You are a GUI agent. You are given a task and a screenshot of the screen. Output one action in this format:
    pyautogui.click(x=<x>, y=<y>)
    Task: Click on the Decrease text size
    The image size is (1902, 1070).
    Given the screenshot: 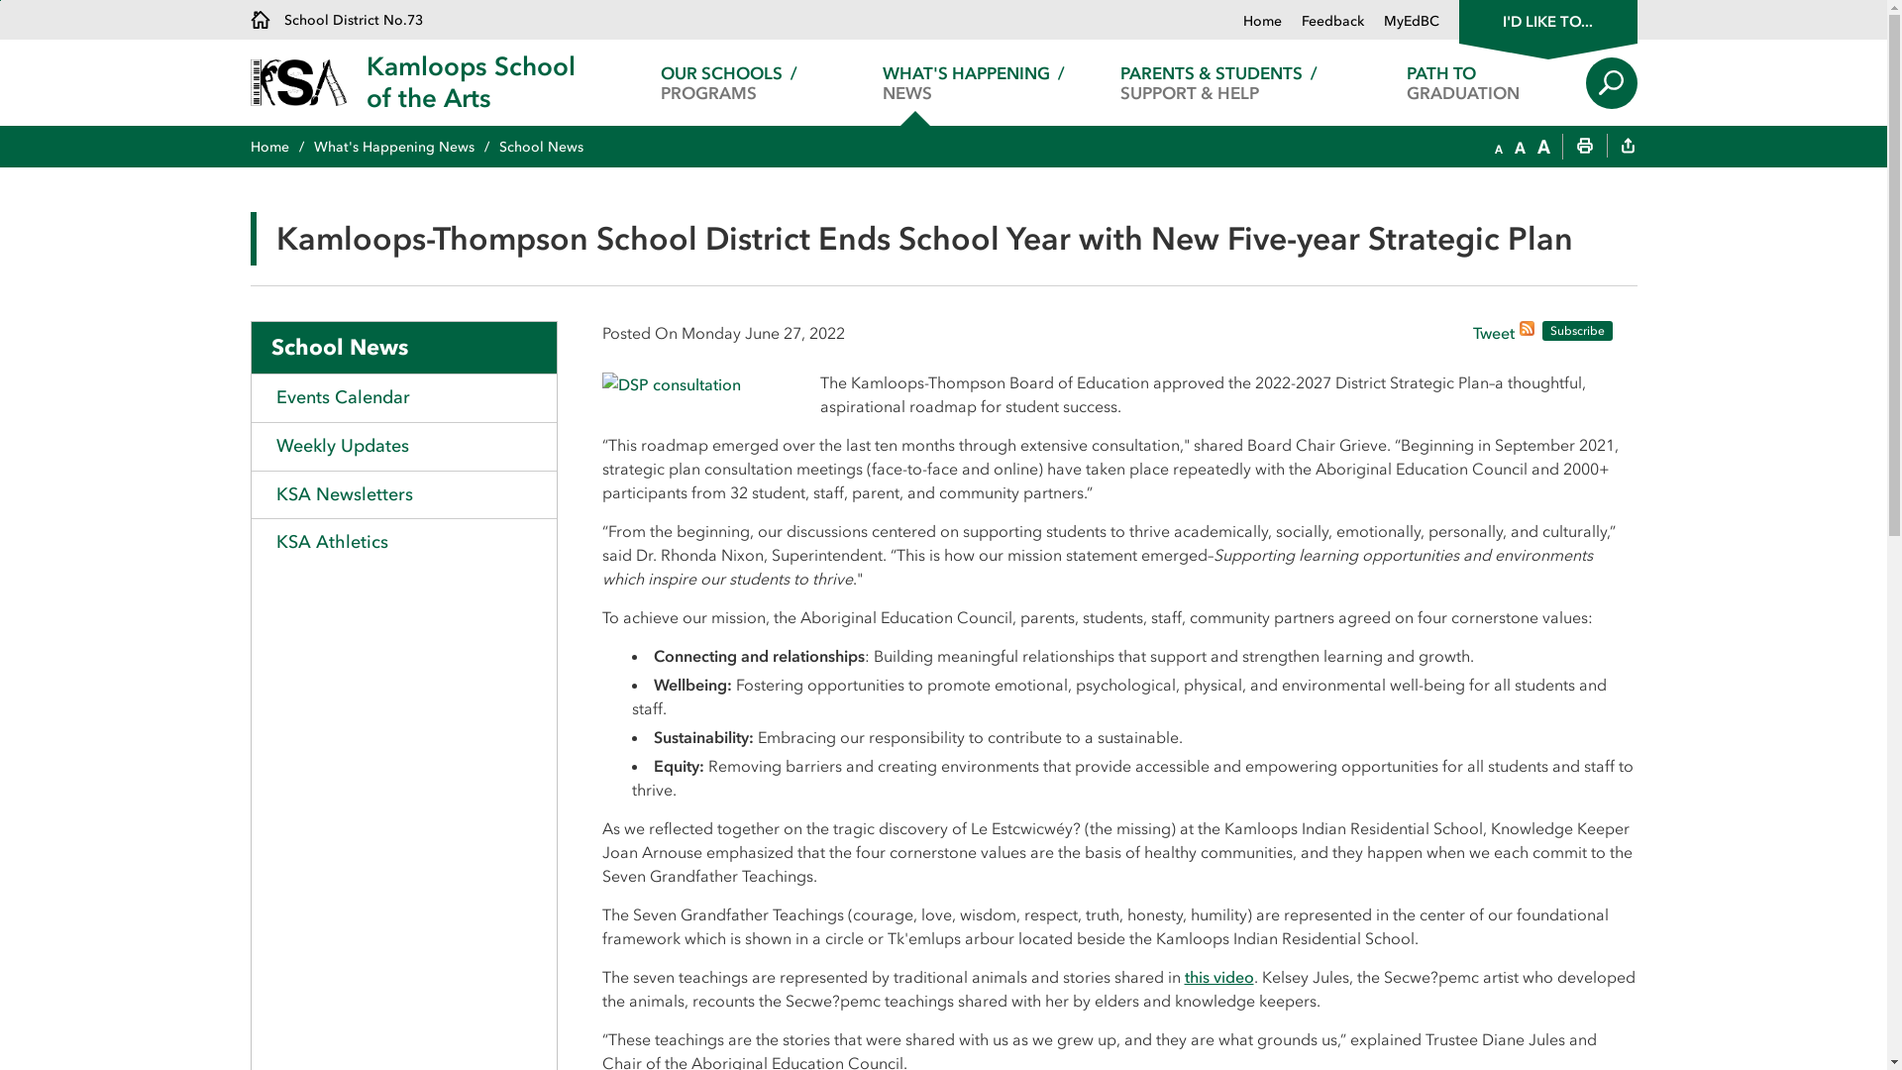 What is the action you would take?
    pyautogui.click(x=1498, y=148)
    